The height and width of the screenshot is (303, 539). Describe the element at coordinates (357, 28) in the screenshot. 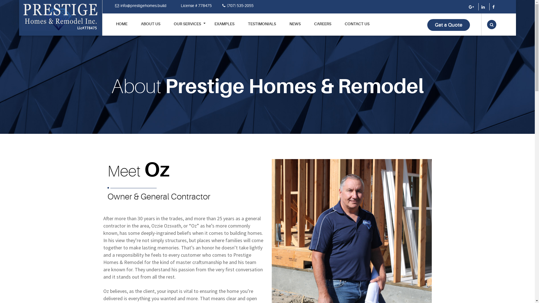

I see `CONTACT US` at that location.